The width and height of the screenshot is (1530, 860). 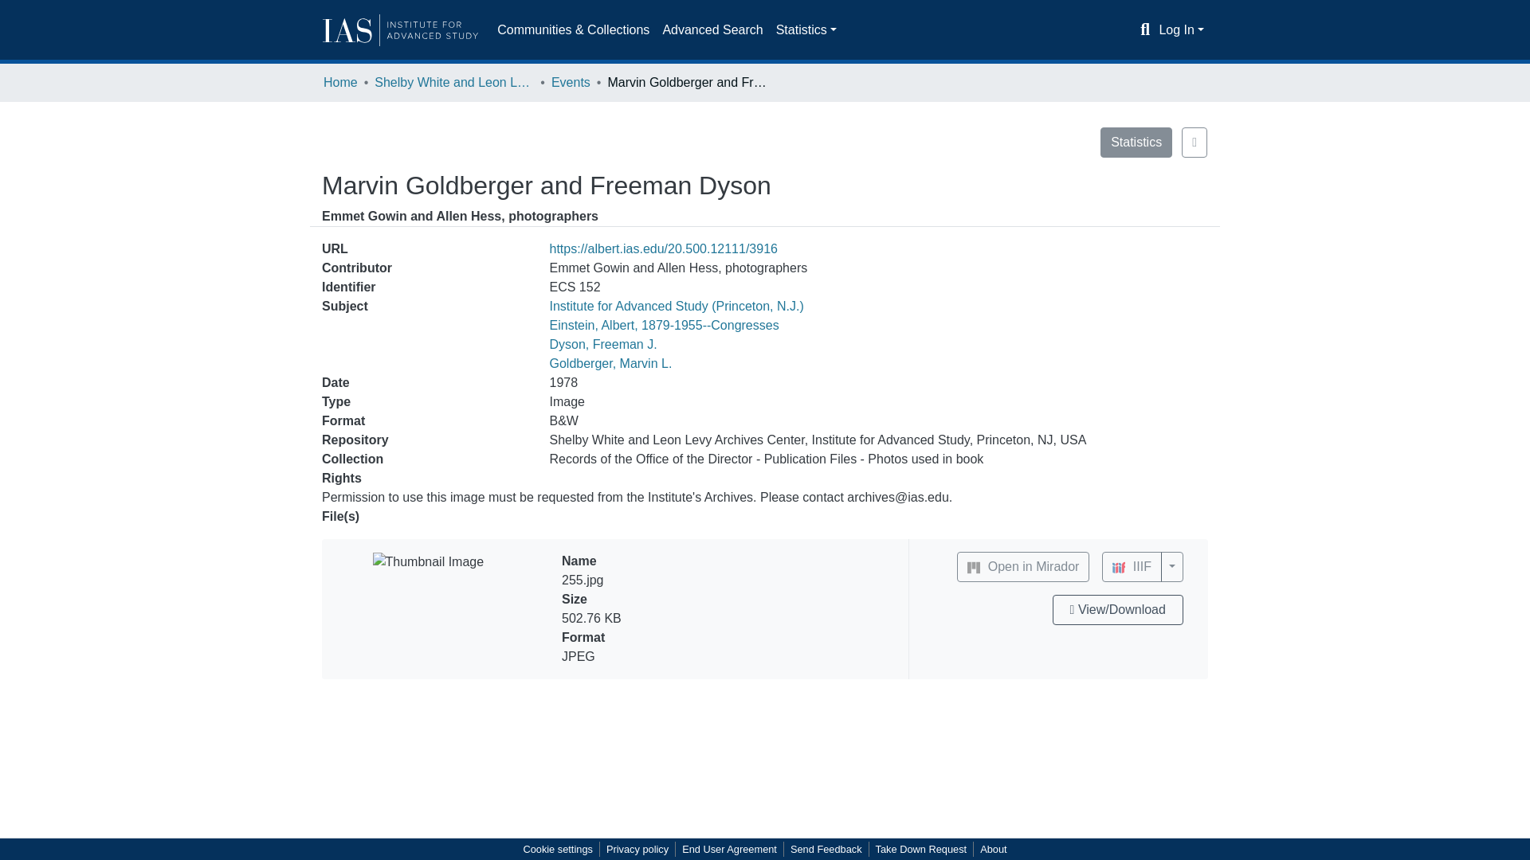 I want to click on Log In, so click(x=1181, y=30).